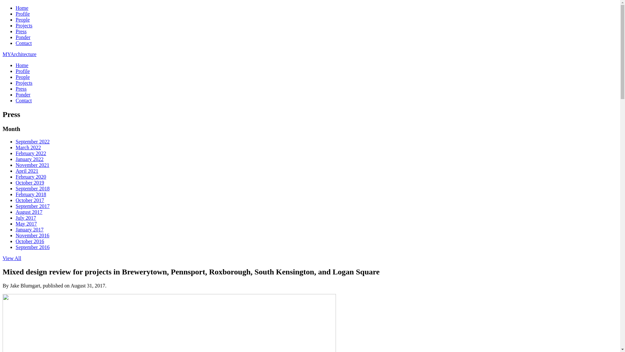 This screenshot has height=352, width=625. What do you see at coordinates (26, 218) in the screenshot?
I see `July 2017` at bounding box center [26, 218].